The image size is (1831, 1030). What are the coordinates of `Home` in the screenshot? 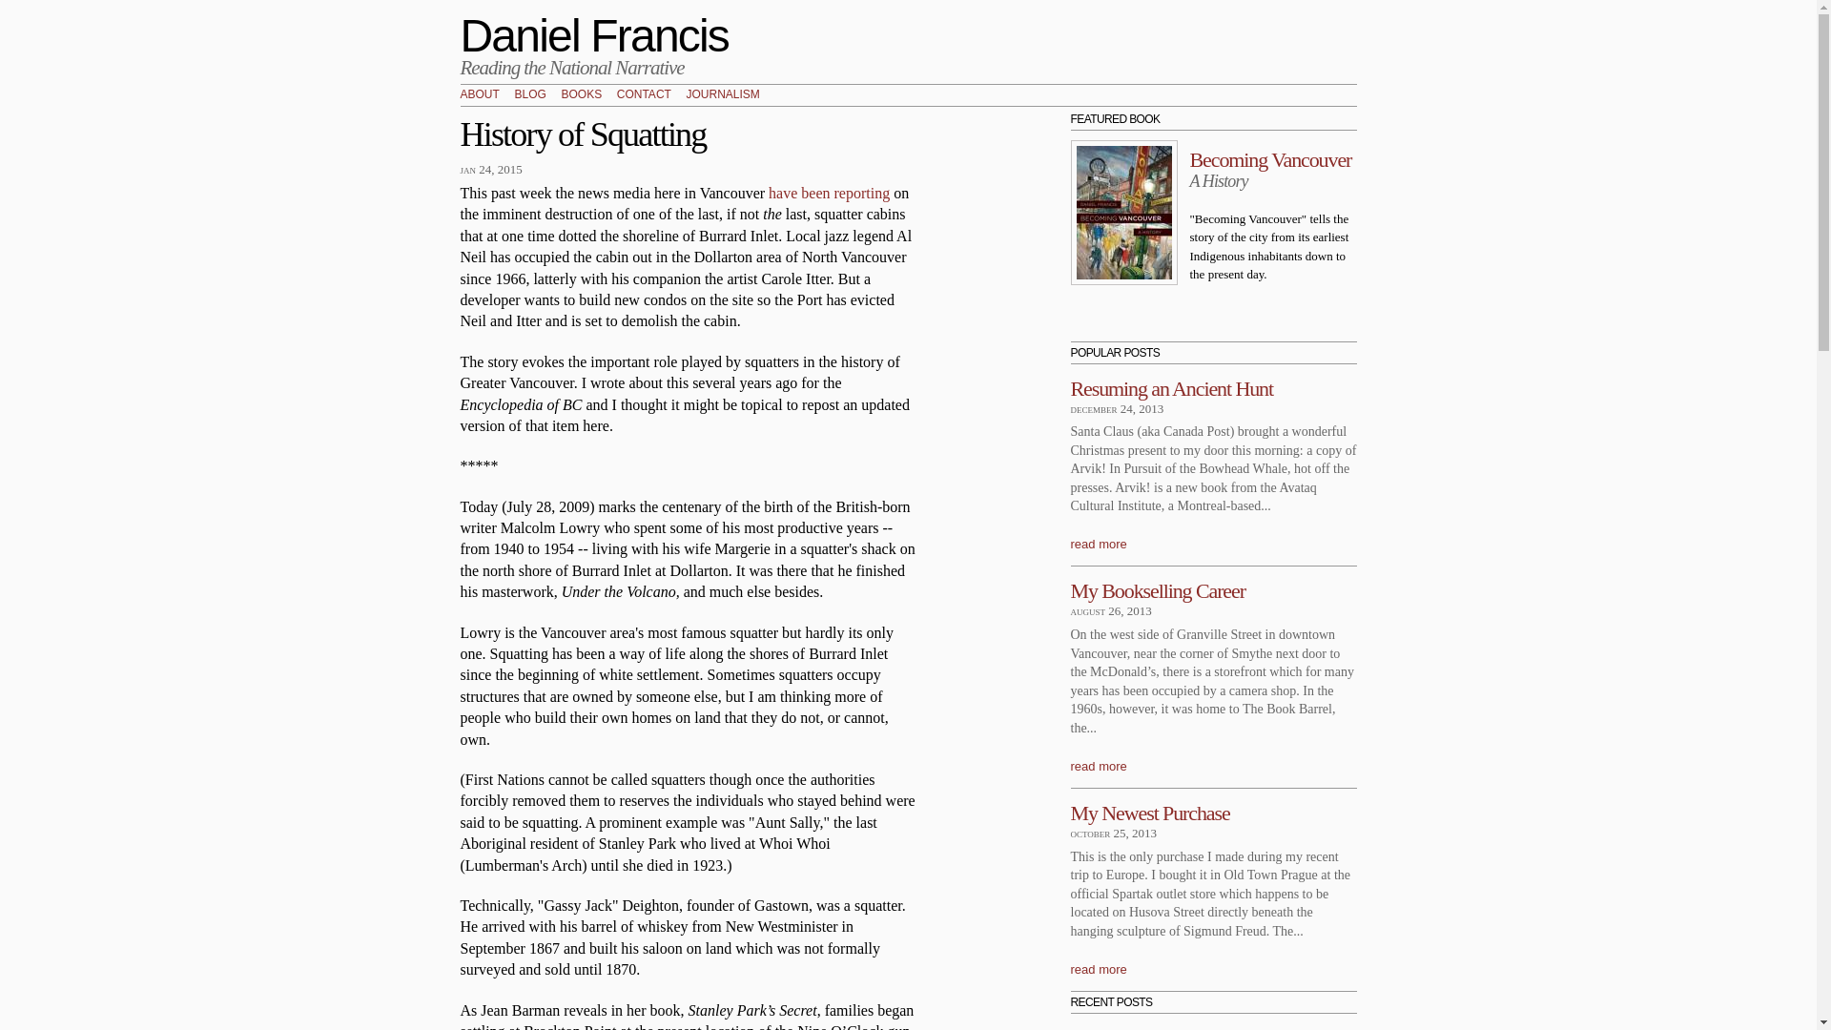 It's located at (593, 34).